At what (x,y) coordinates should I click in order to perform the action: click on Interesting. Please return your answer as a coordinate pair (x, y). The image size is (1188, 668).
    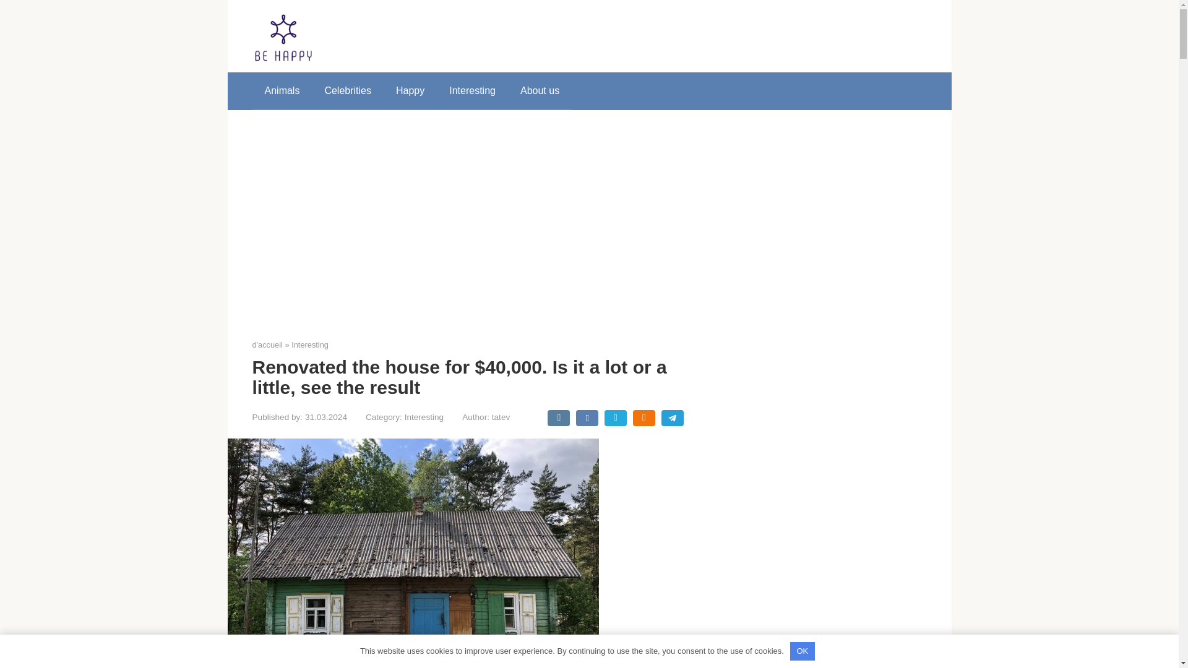
    Looking at the image, I should click on (309, 344).